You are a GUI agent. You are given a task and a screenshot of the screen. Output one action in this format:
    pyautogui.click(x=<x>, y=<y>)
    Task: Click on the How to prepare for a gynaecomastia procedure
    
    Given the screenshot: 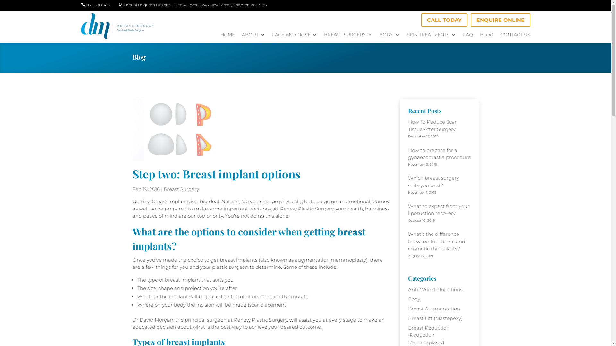 What is the action you would take?
    pyautogui.click(x=440, y=153)
    